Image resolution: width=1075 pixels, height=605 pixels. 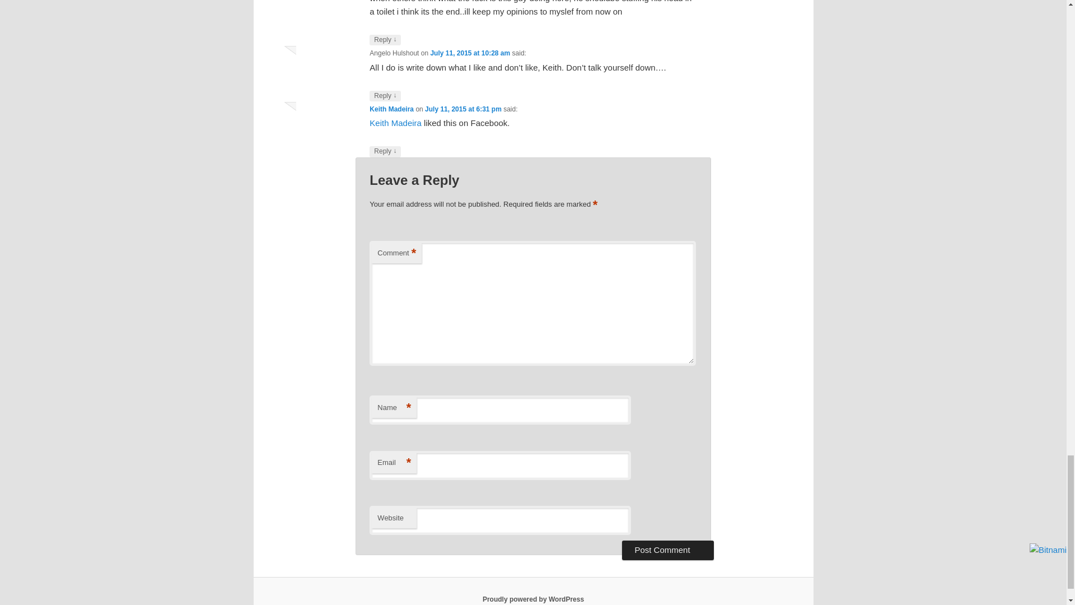 I want to click on Post Comment, so click(x=667, y=550).